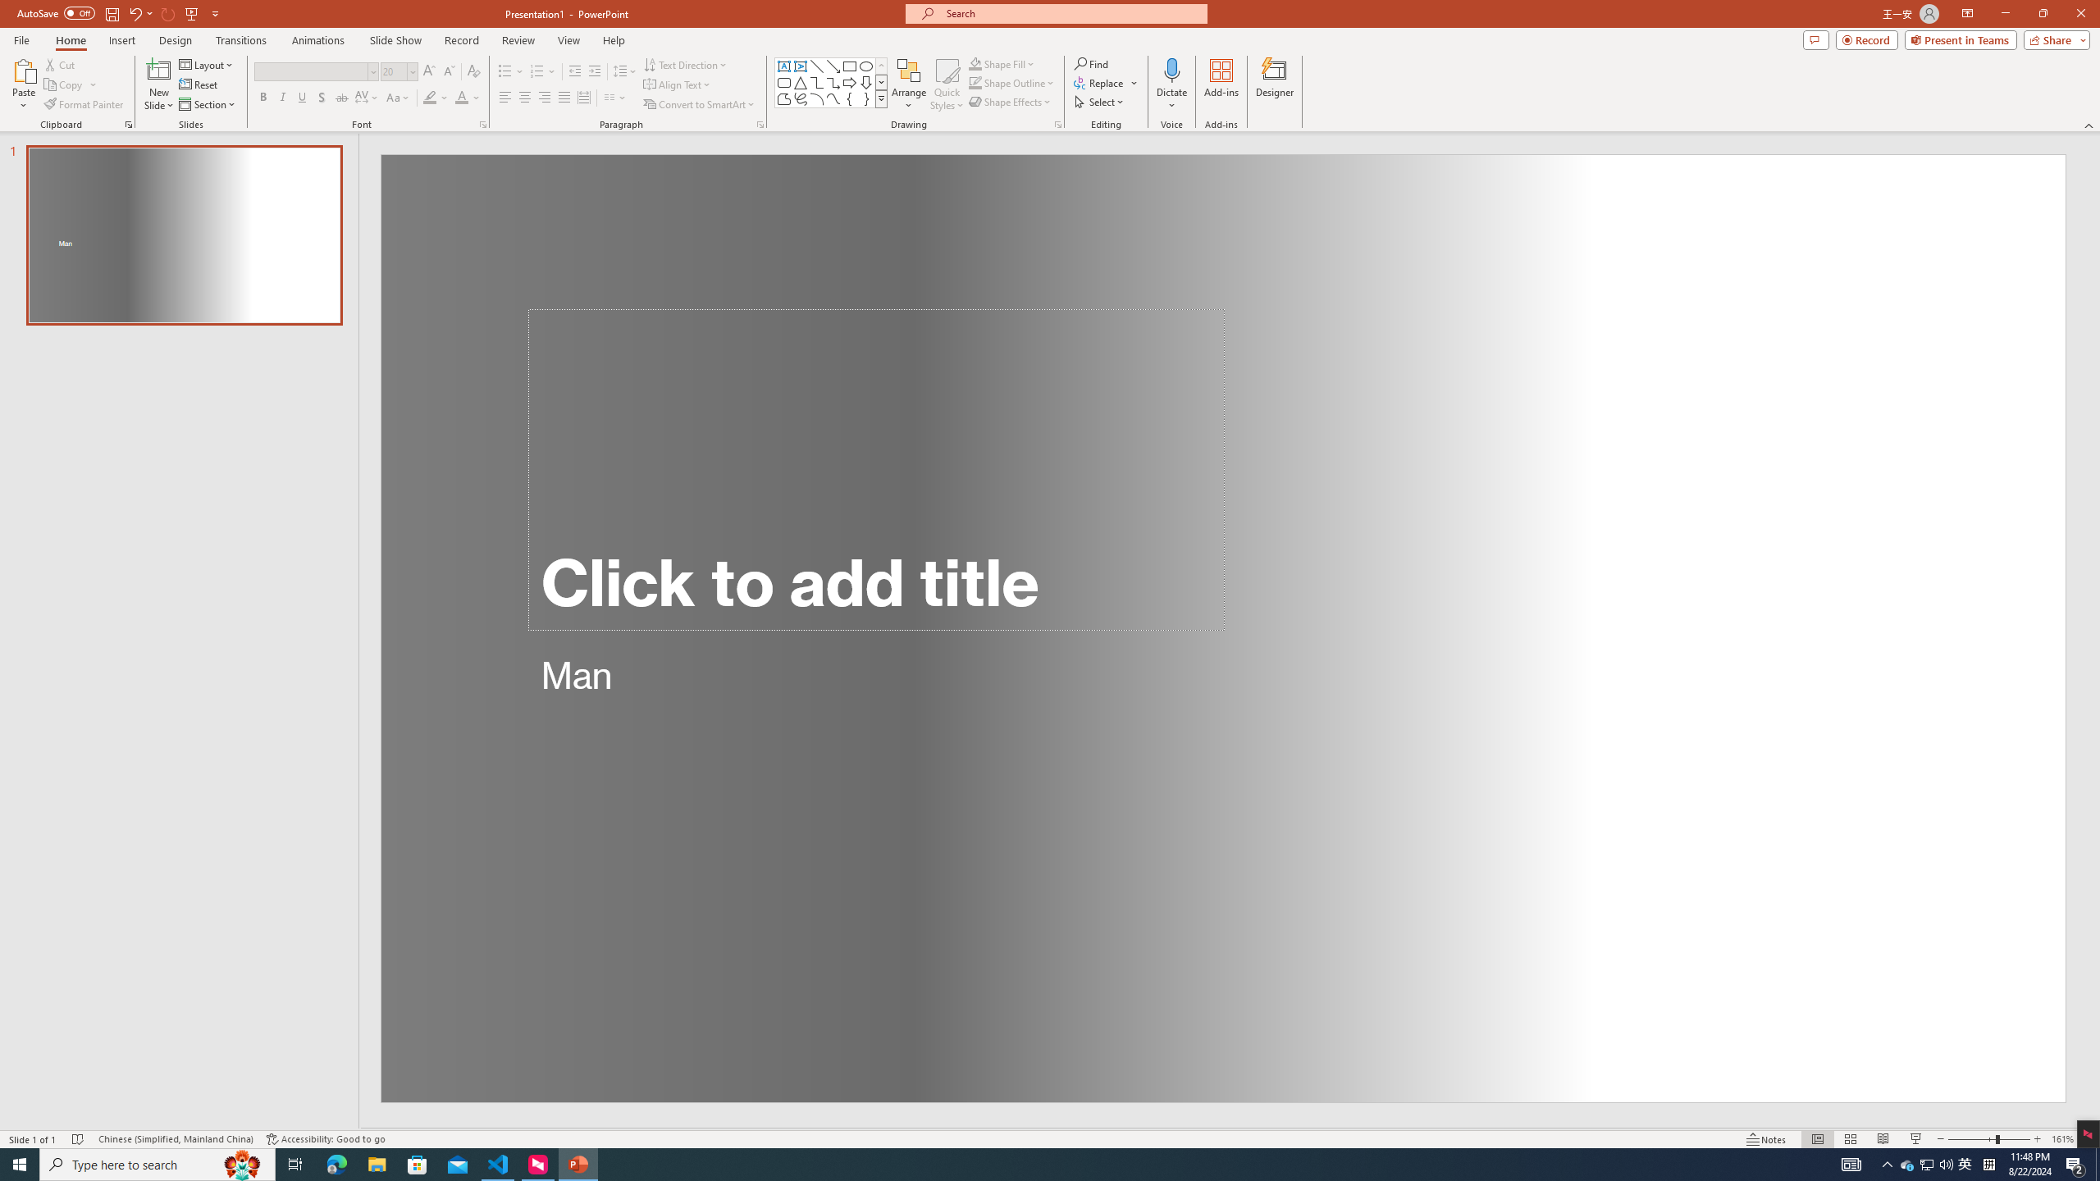 Image resolution: width=2100 pixels, height=1181 pixels. What do you see at coordinates (1012, 82) in the screenshot?
I see `Shape Outline` at bounding box center [1012, 82].